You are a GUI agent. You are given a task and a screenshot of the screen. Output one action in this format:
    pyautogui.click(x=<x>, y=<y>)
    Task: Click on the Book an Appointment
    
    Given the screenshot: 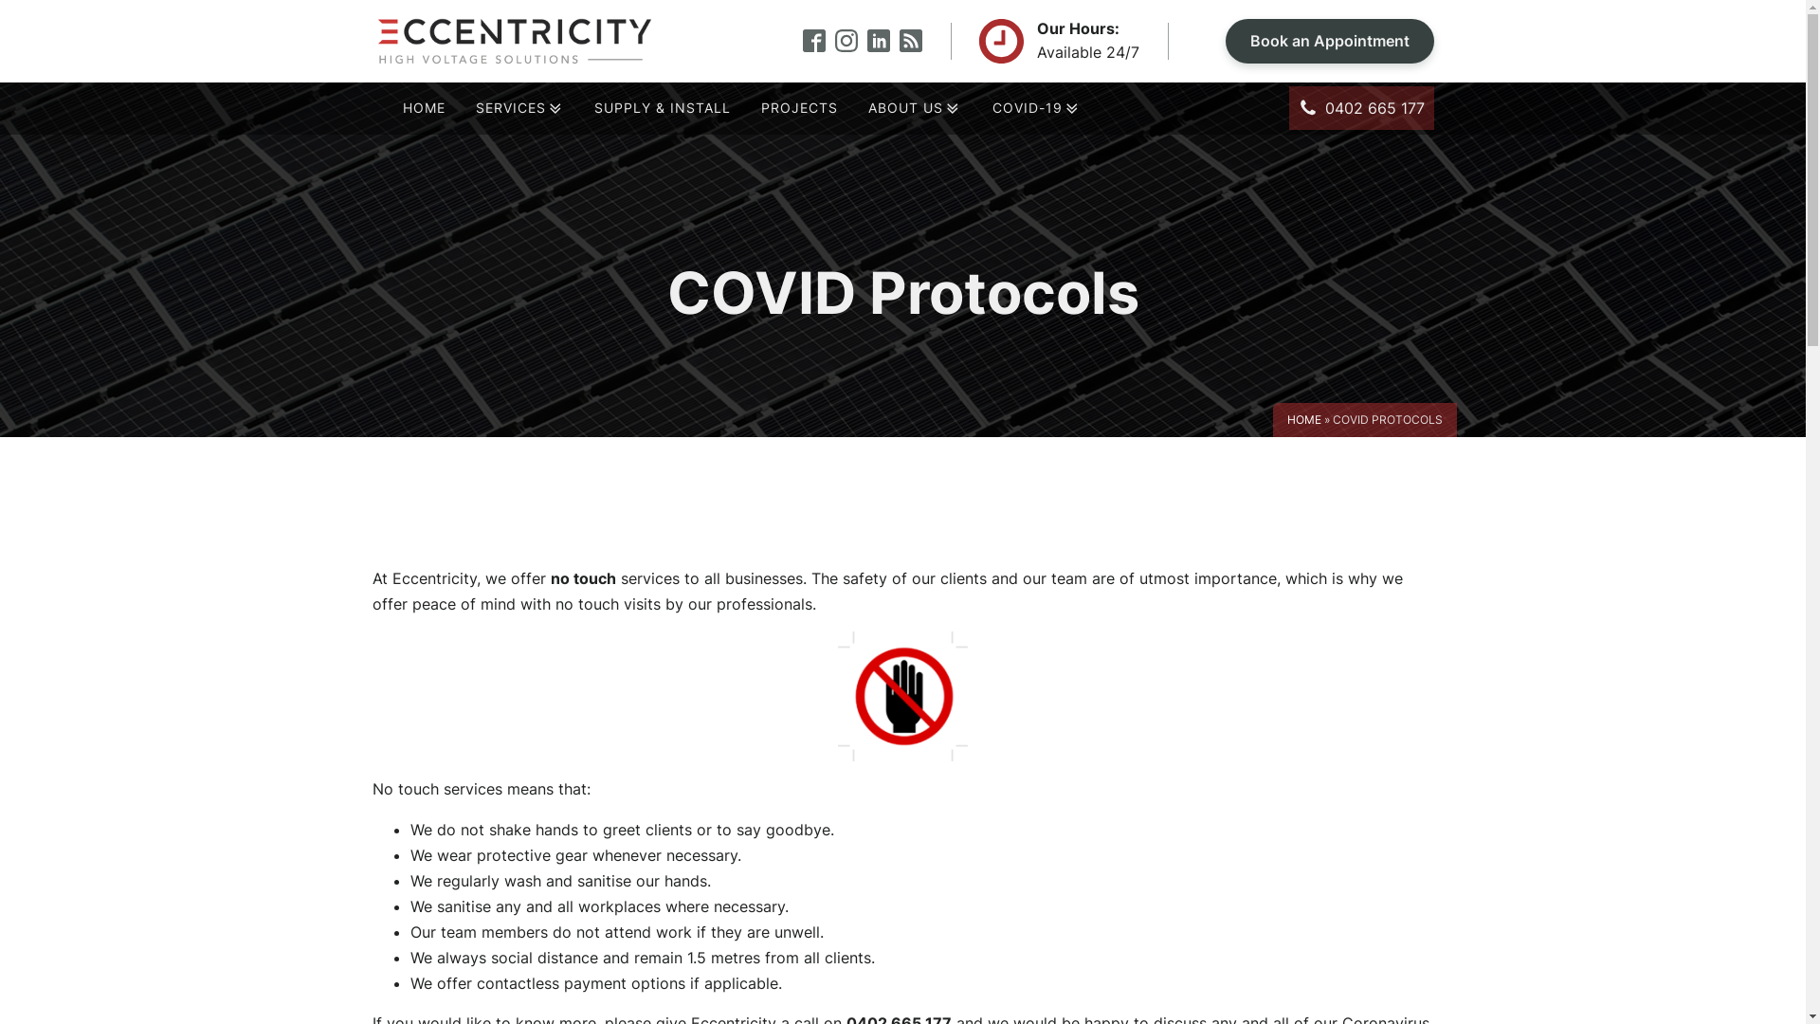 What is the action you would take?
    pyautogui.click(x=1329, y=42)
    